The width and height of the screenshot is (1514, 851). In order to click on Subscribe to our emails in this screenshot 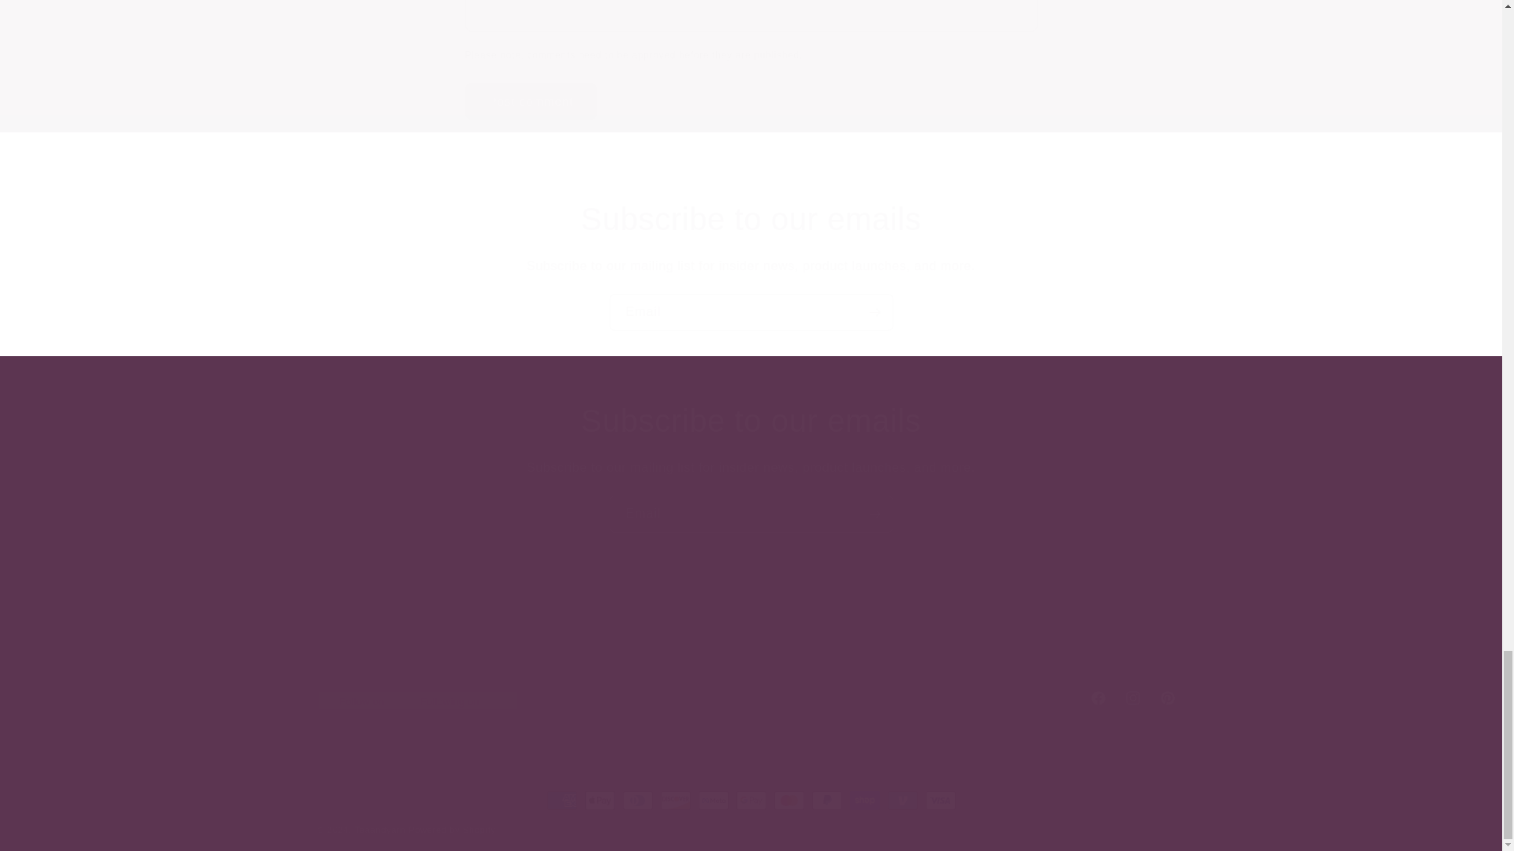, I will do `click(751, 421)`.